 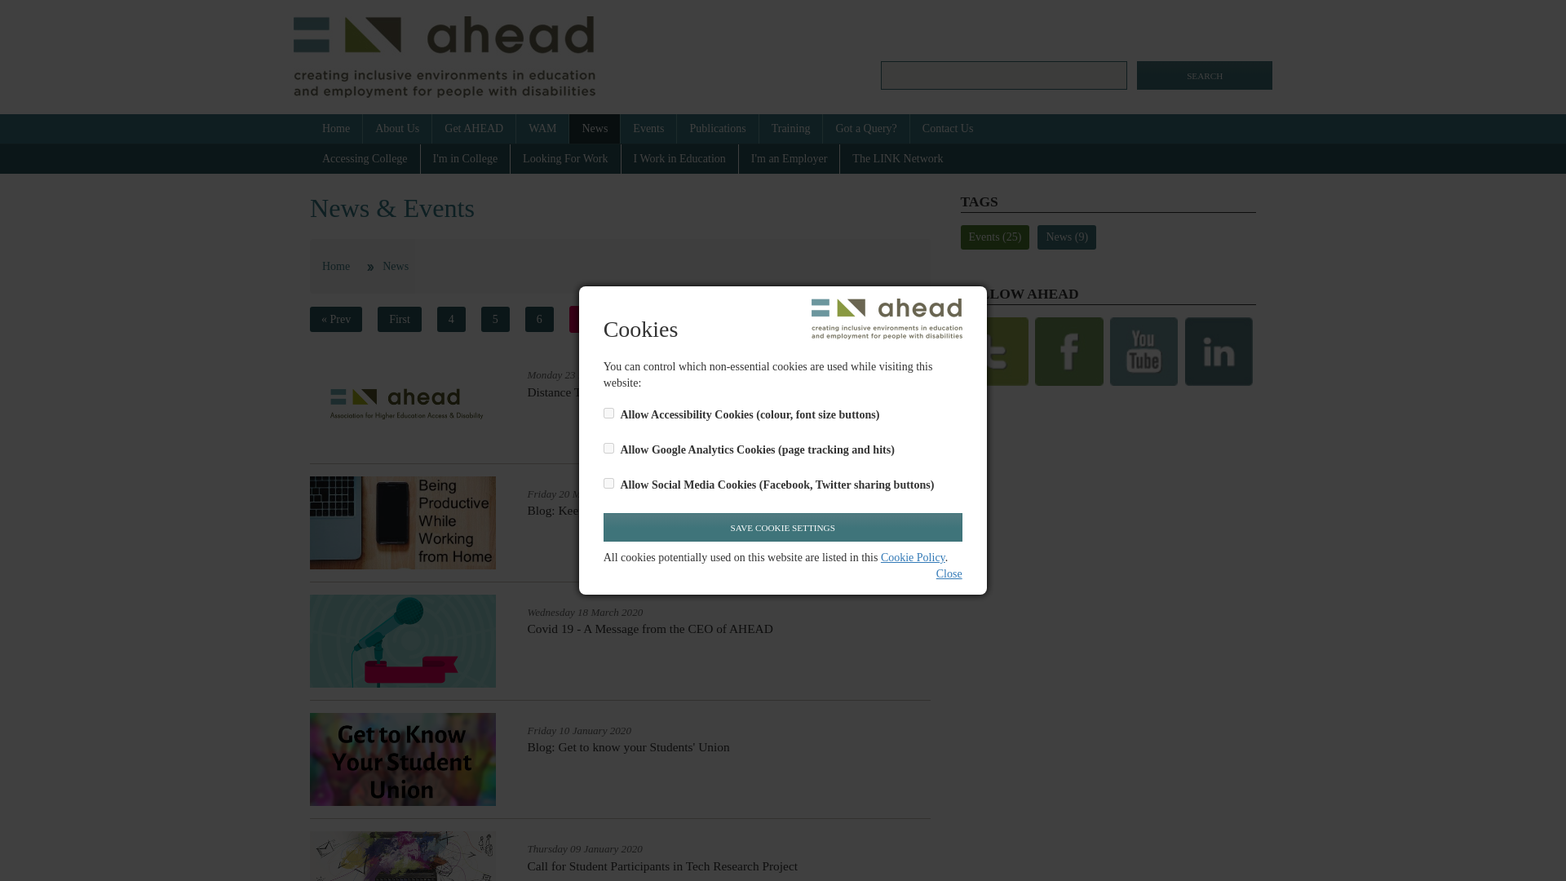 What do you see at coordinates (774, 319) in the screenshot?
I see `Last` at bounding box center [774, 319].